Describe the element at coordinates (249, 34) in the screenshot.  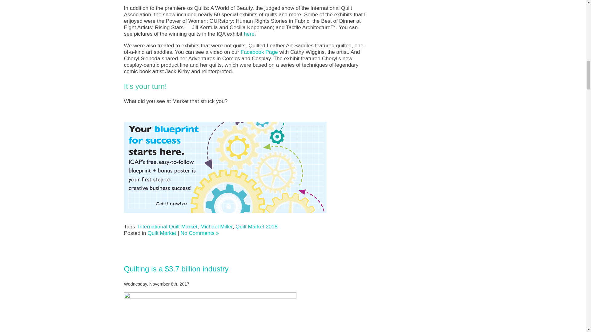
I see `here` at that location.